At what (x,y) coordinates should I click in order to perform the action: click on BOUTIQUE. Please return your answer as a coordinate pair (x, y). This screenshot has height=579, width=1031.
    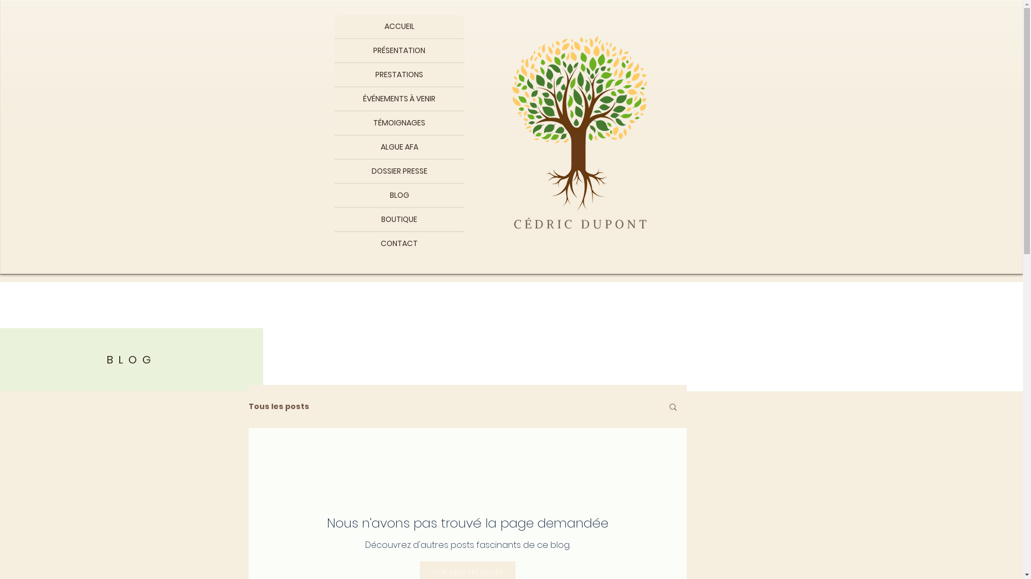
    Looking at the image, I should click on (399, 220).